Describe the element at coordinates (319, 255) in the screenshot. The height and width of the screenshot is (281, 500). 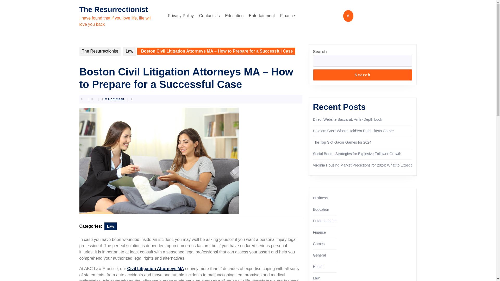
I see `General` at that location.